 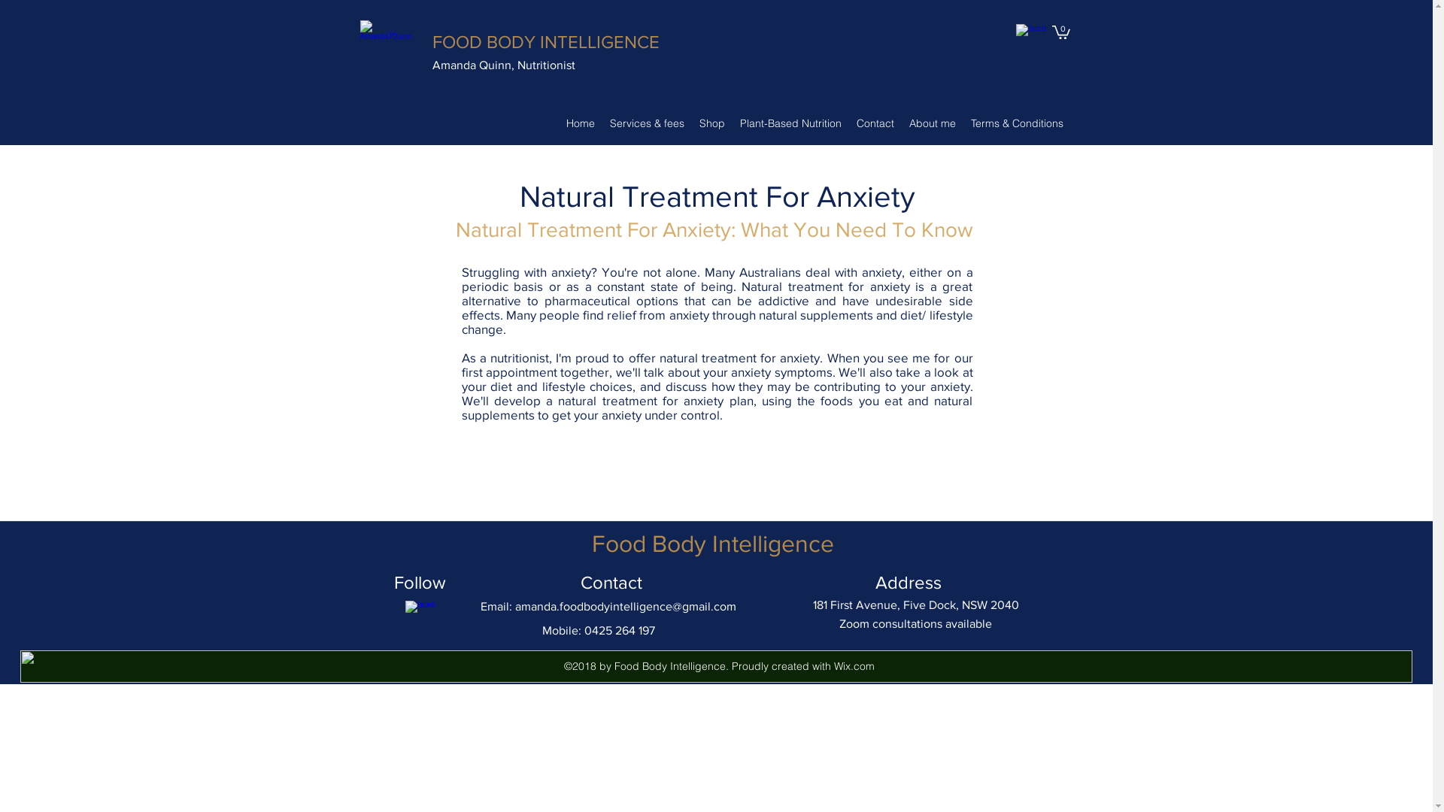 I want to click on amanda.foodbodyintelligence@gmail.com, so click(x=625, y=606).